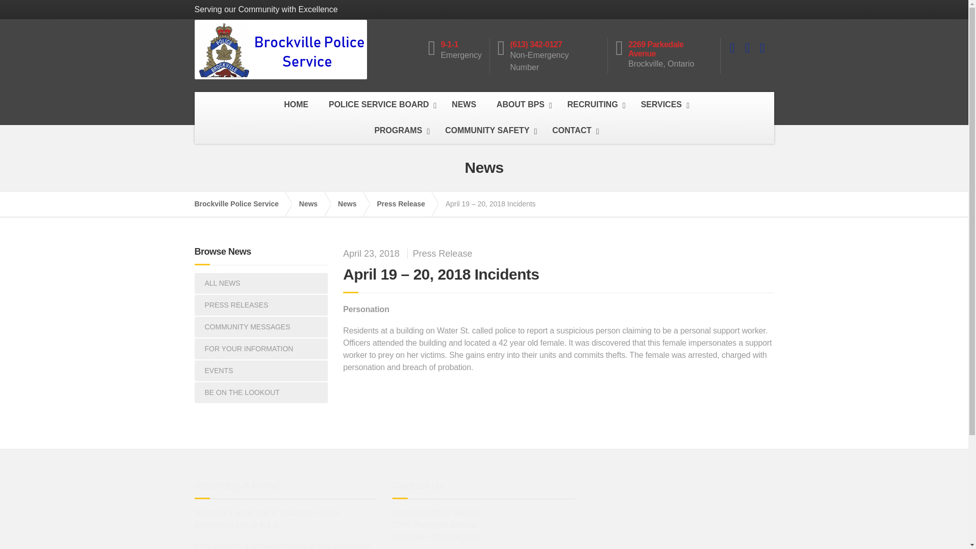 This screenshot has width=976, height=549. Describe the element at coordinates (464, 105) in the screenshot. I see `NEWS` at that location.